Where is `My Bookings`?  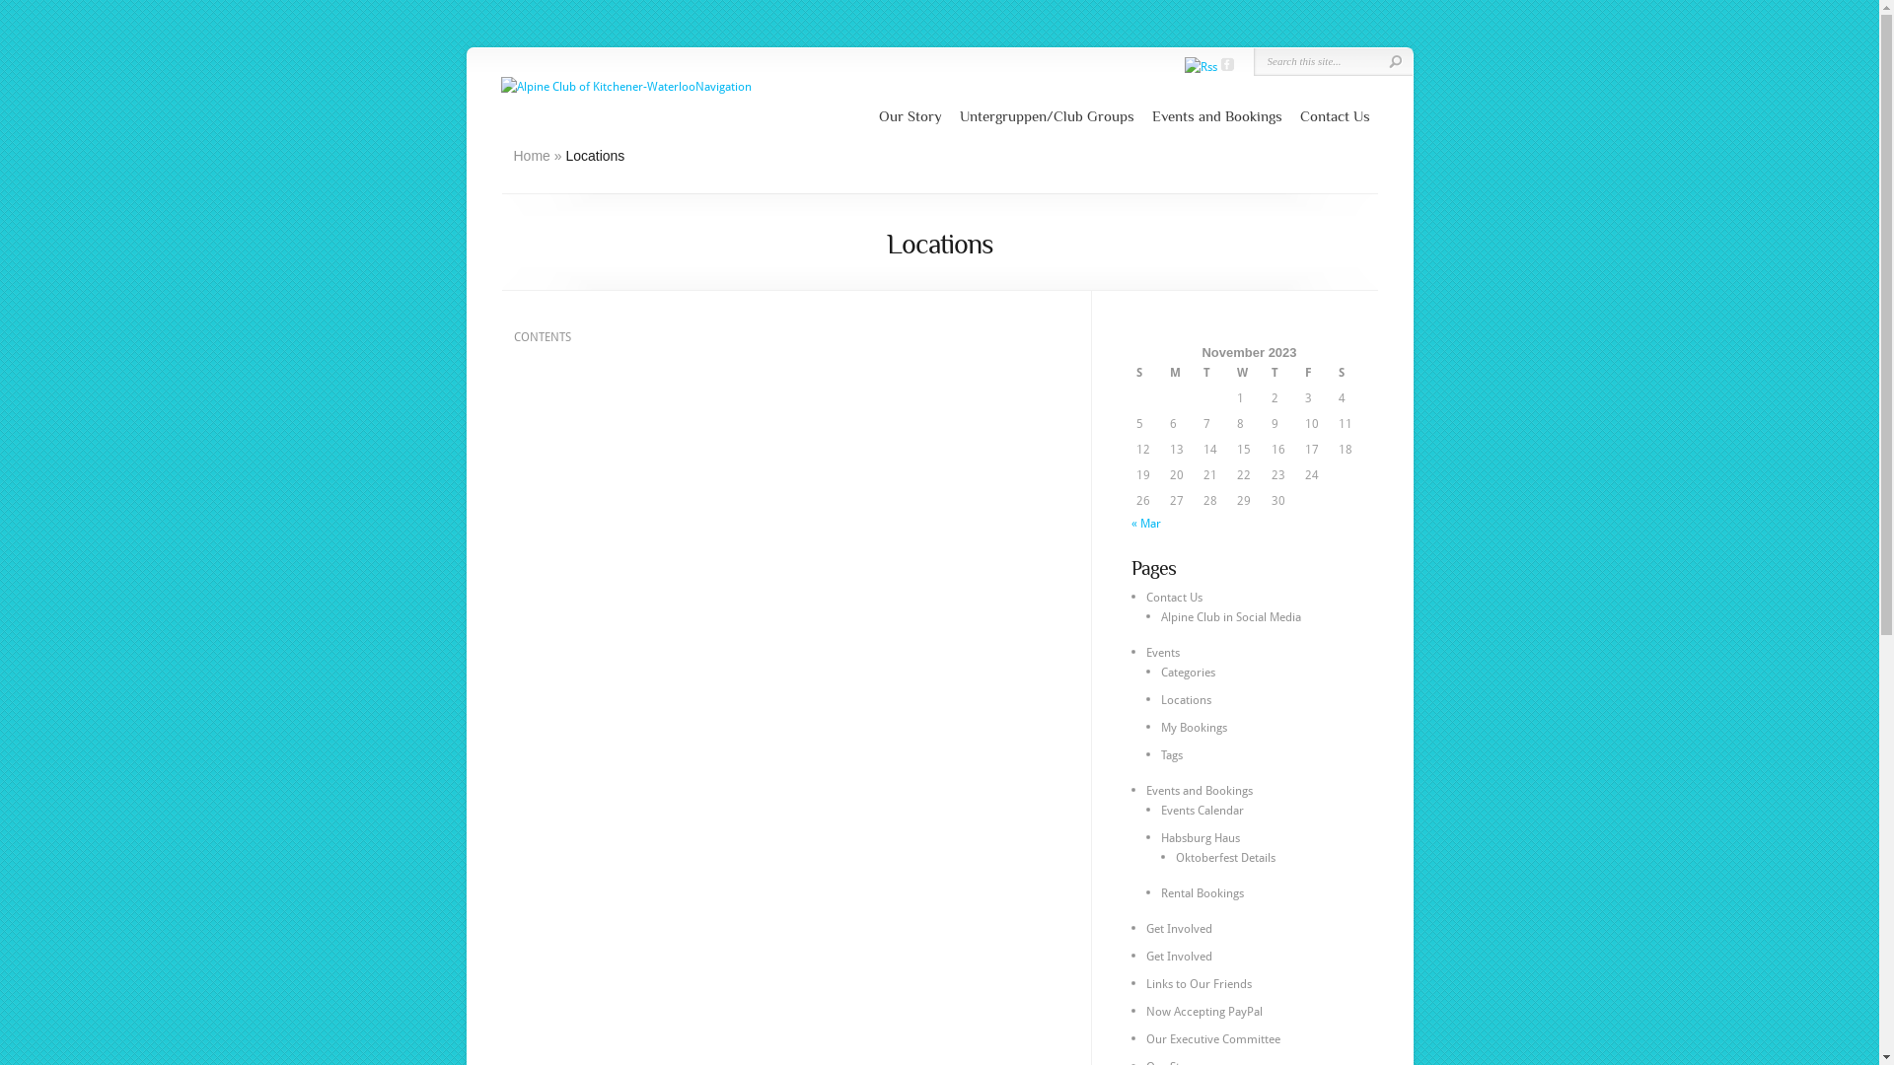
My Bookings is located at coordinates (1194, 728).